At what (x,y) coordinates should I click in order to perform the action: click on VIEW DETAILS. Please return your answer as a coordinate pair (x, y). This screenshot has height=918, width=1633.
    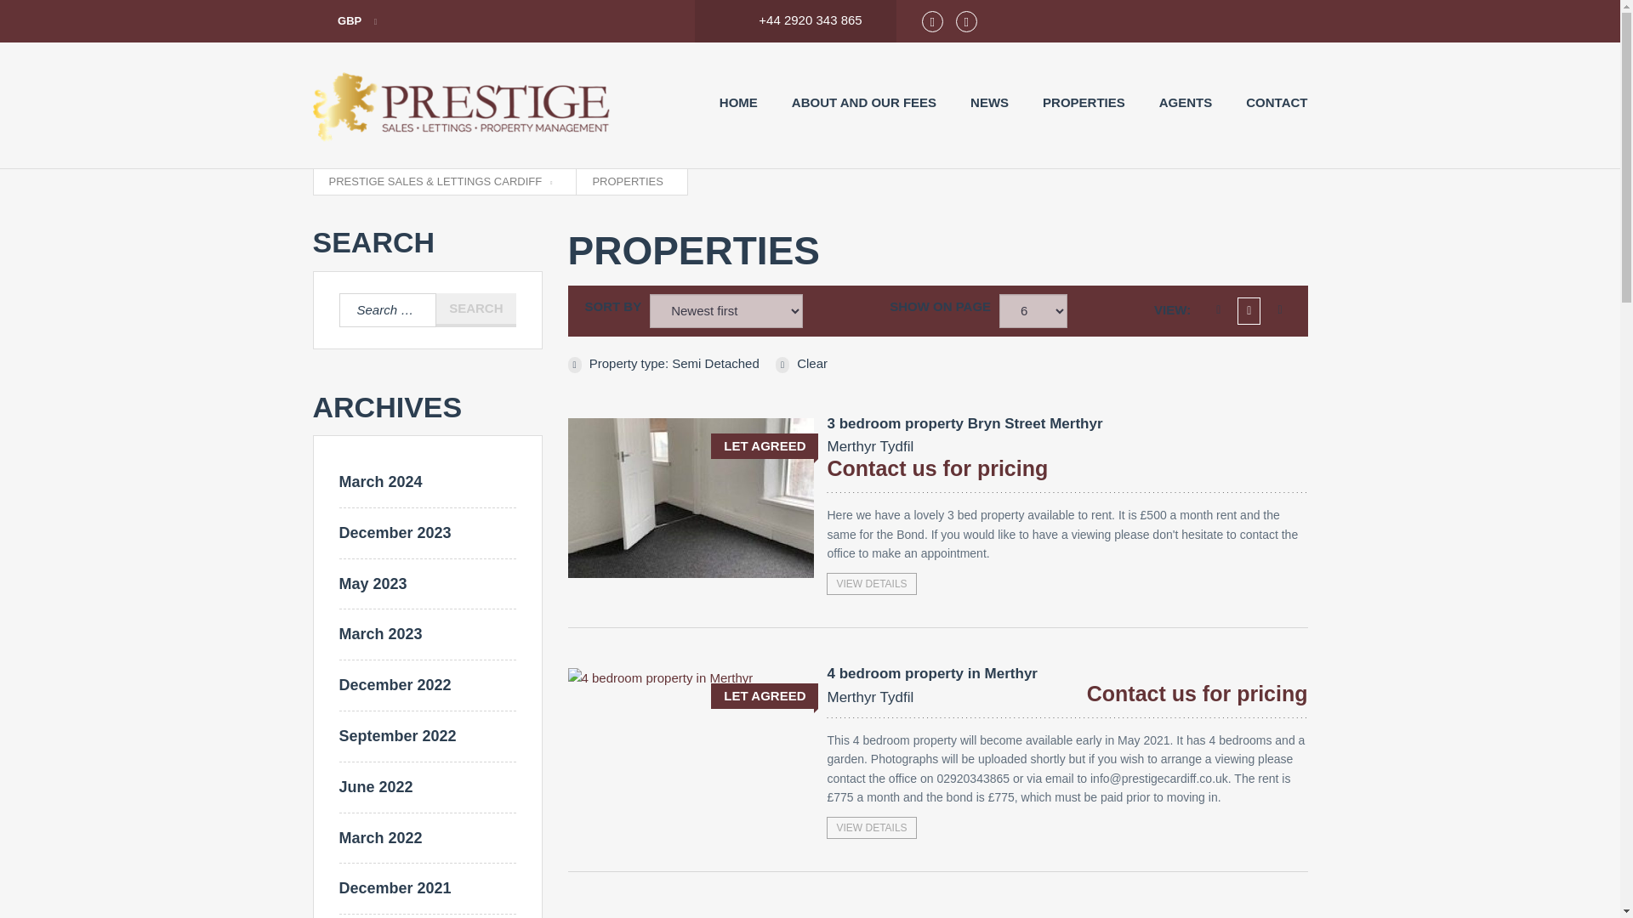
    Looking at the image, I should click on (1276, 102).